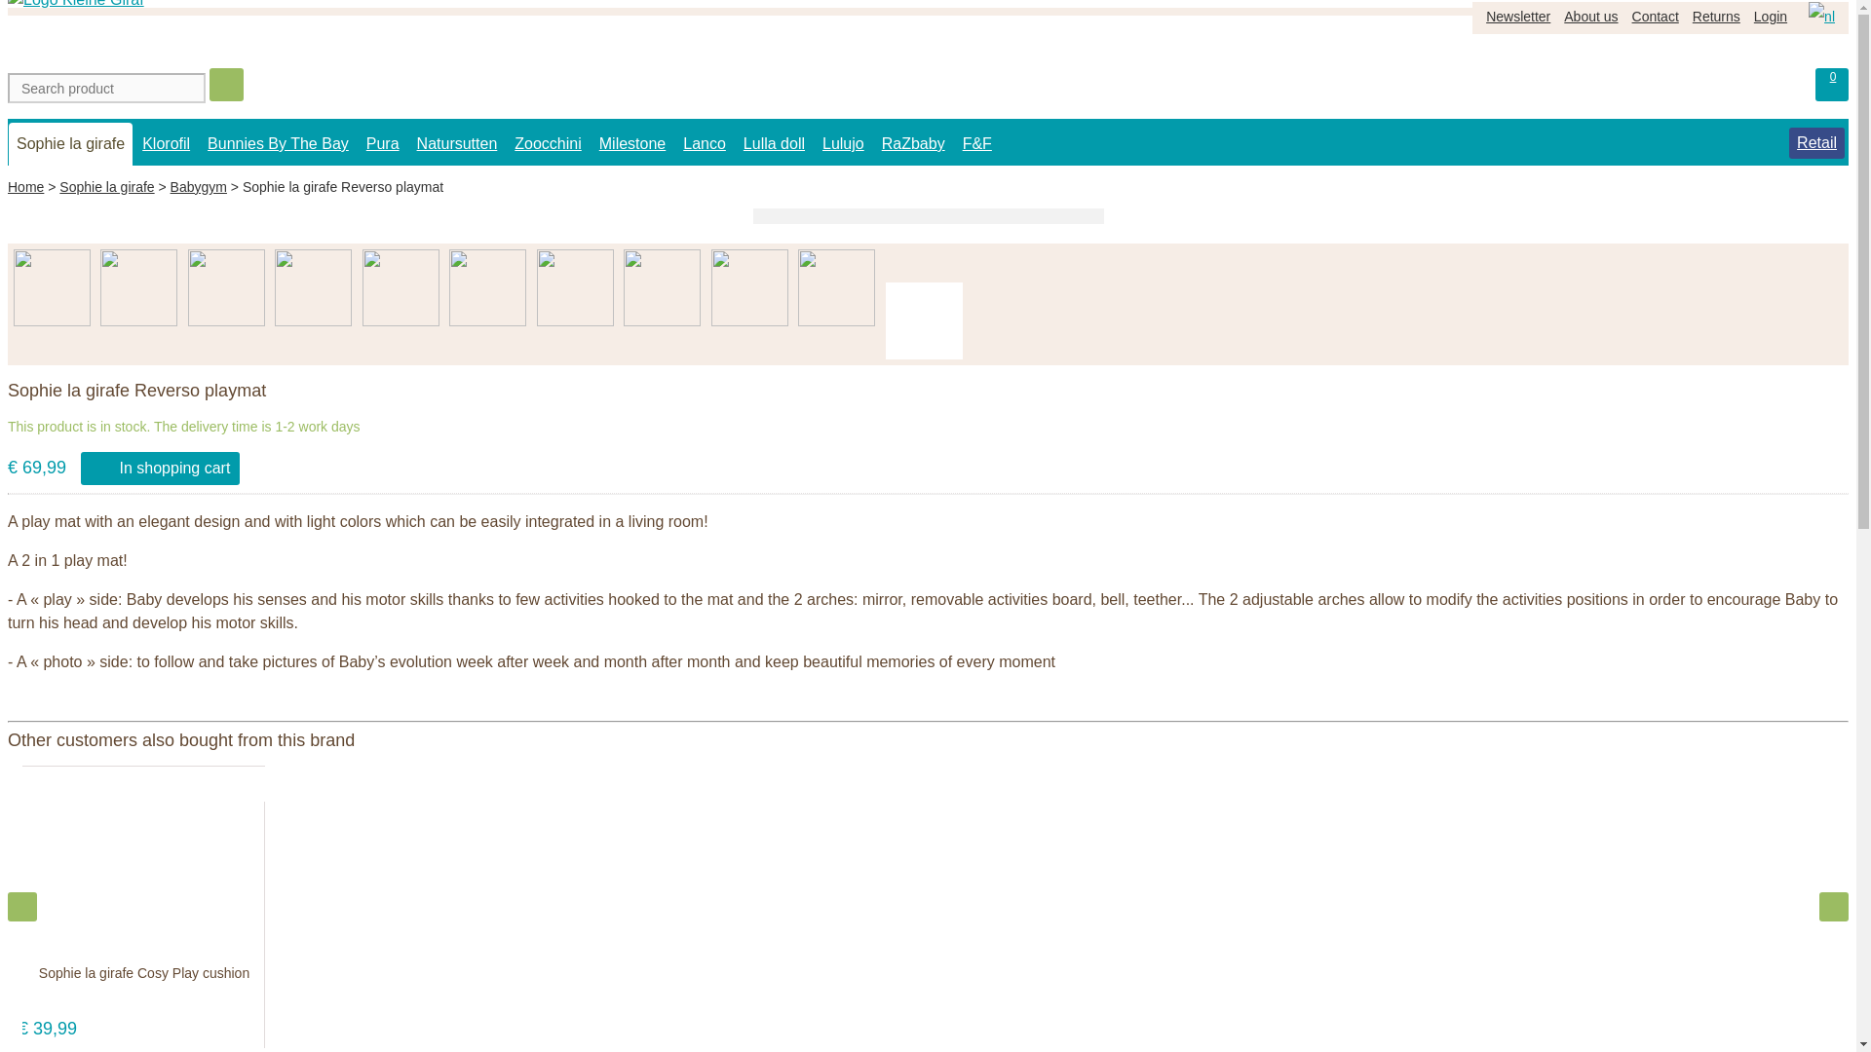 The height and width of the screenshot is (1052, 1871). What do you see at coordinates (1590, 18) in the screenshot?
I see `About us` at bounding box center [1590, 18].